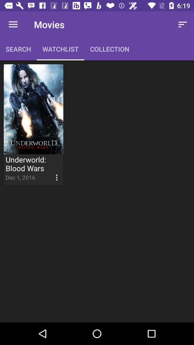 This screenshot has height=345, width=194. What do you see at coordinates (183, 24) in the screenshot?
I see `press the icon next to the collection item` at bounding box center [183, 24].